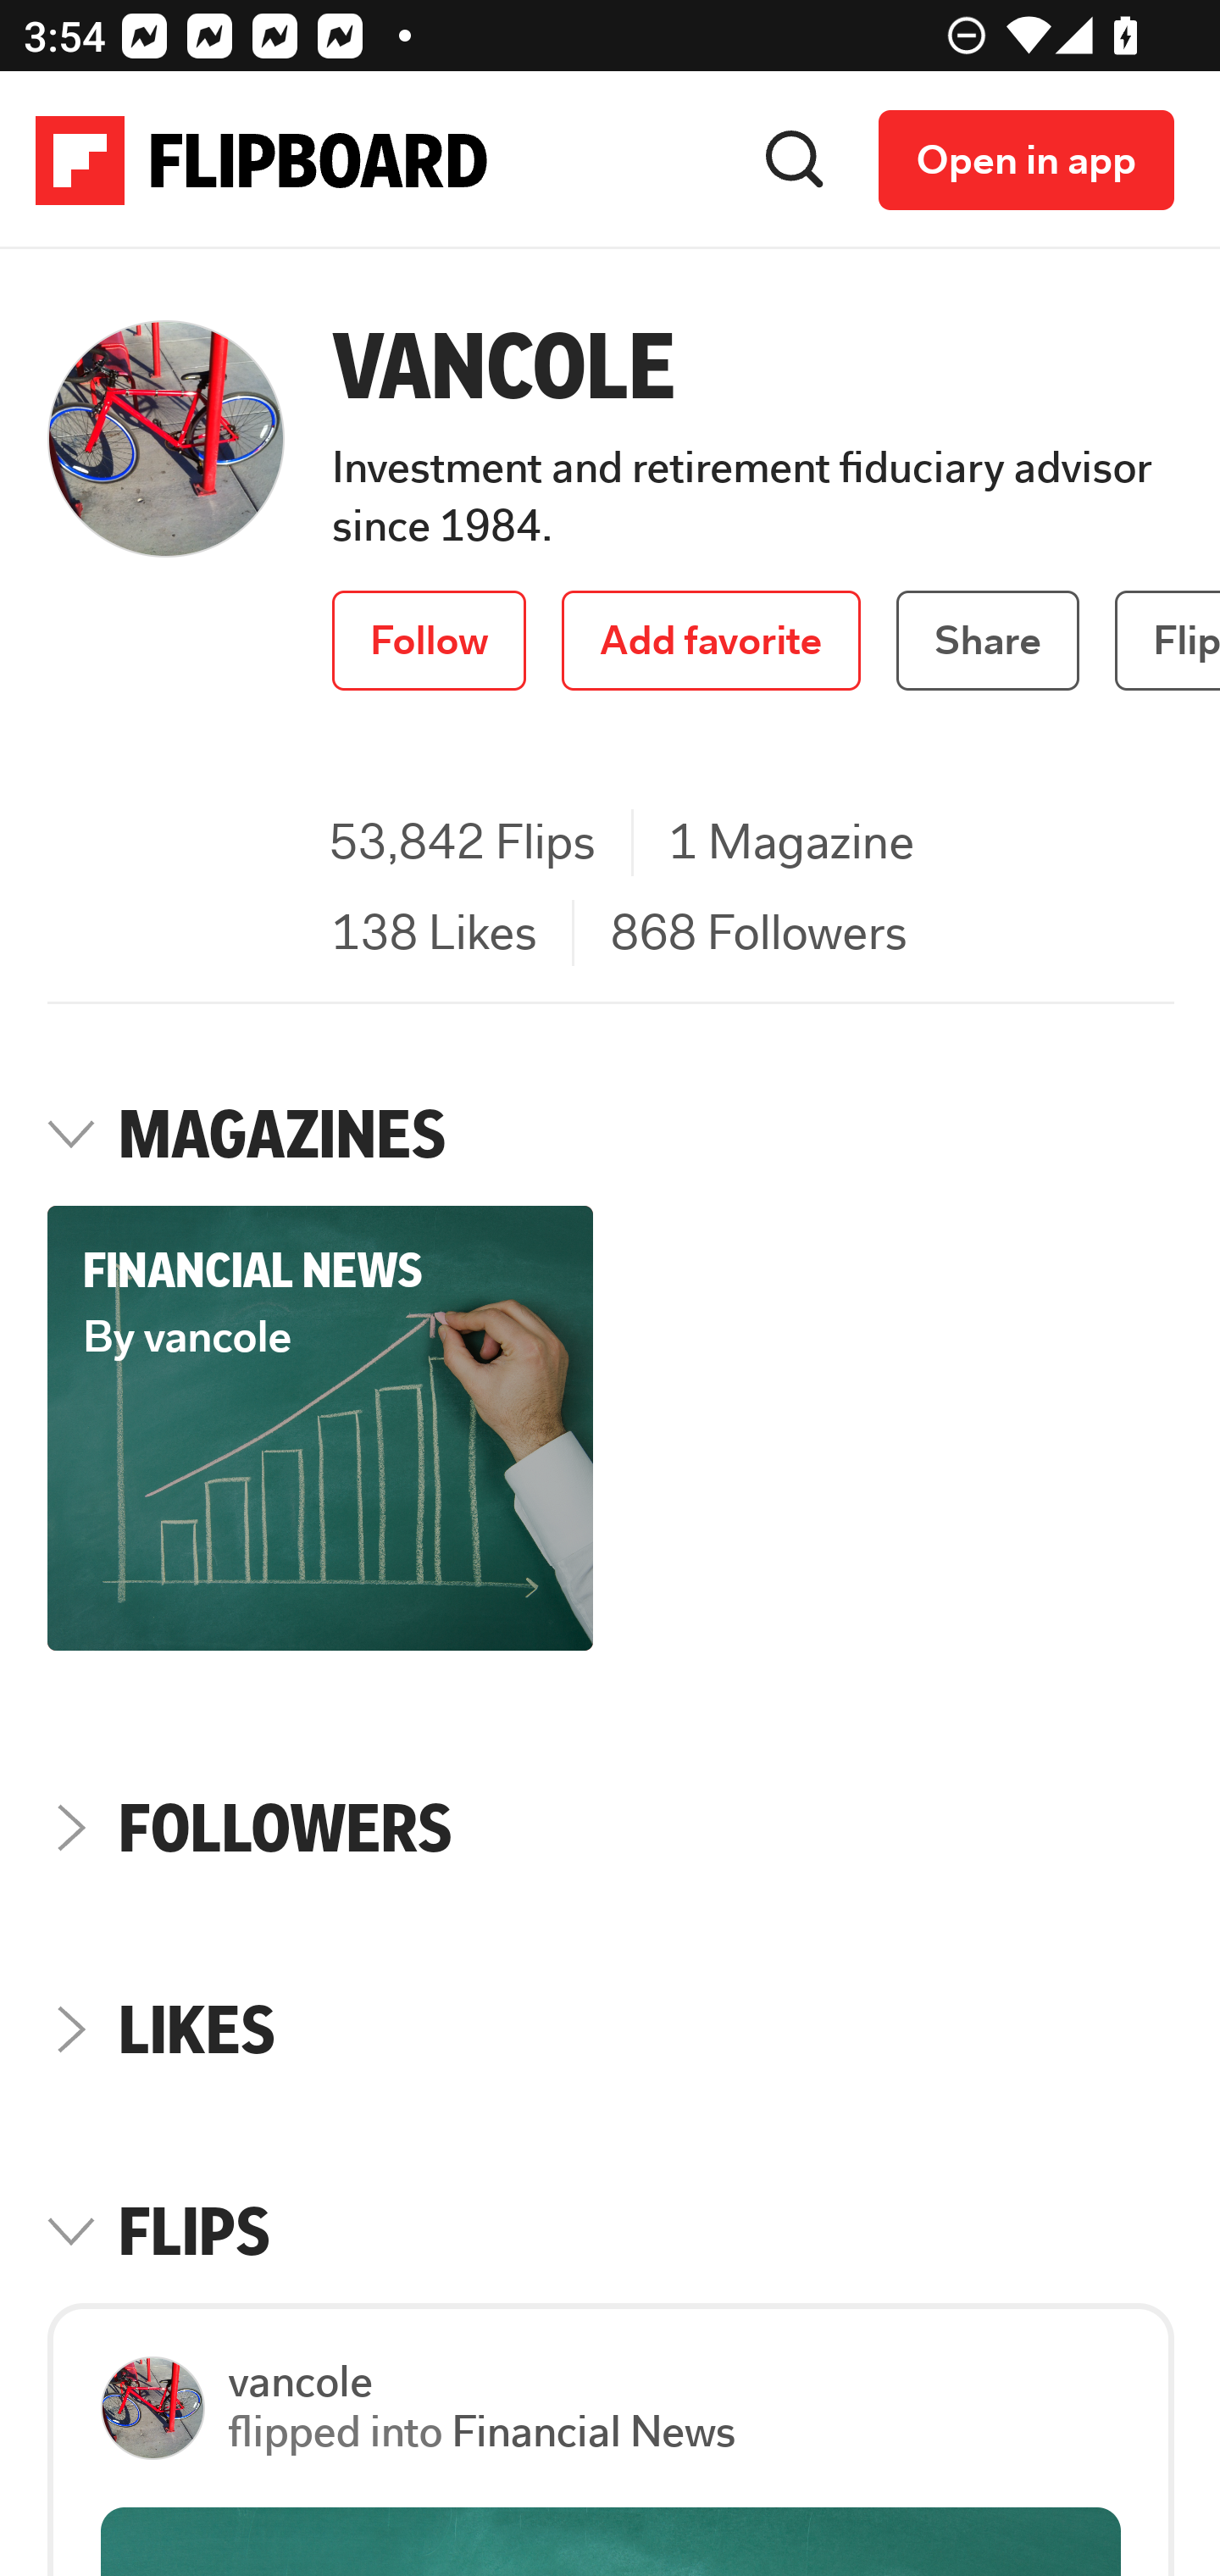 The image size is (1220, 2576). I want to click on 53,842 Flips 53,842   Flips, so click(461, 844).